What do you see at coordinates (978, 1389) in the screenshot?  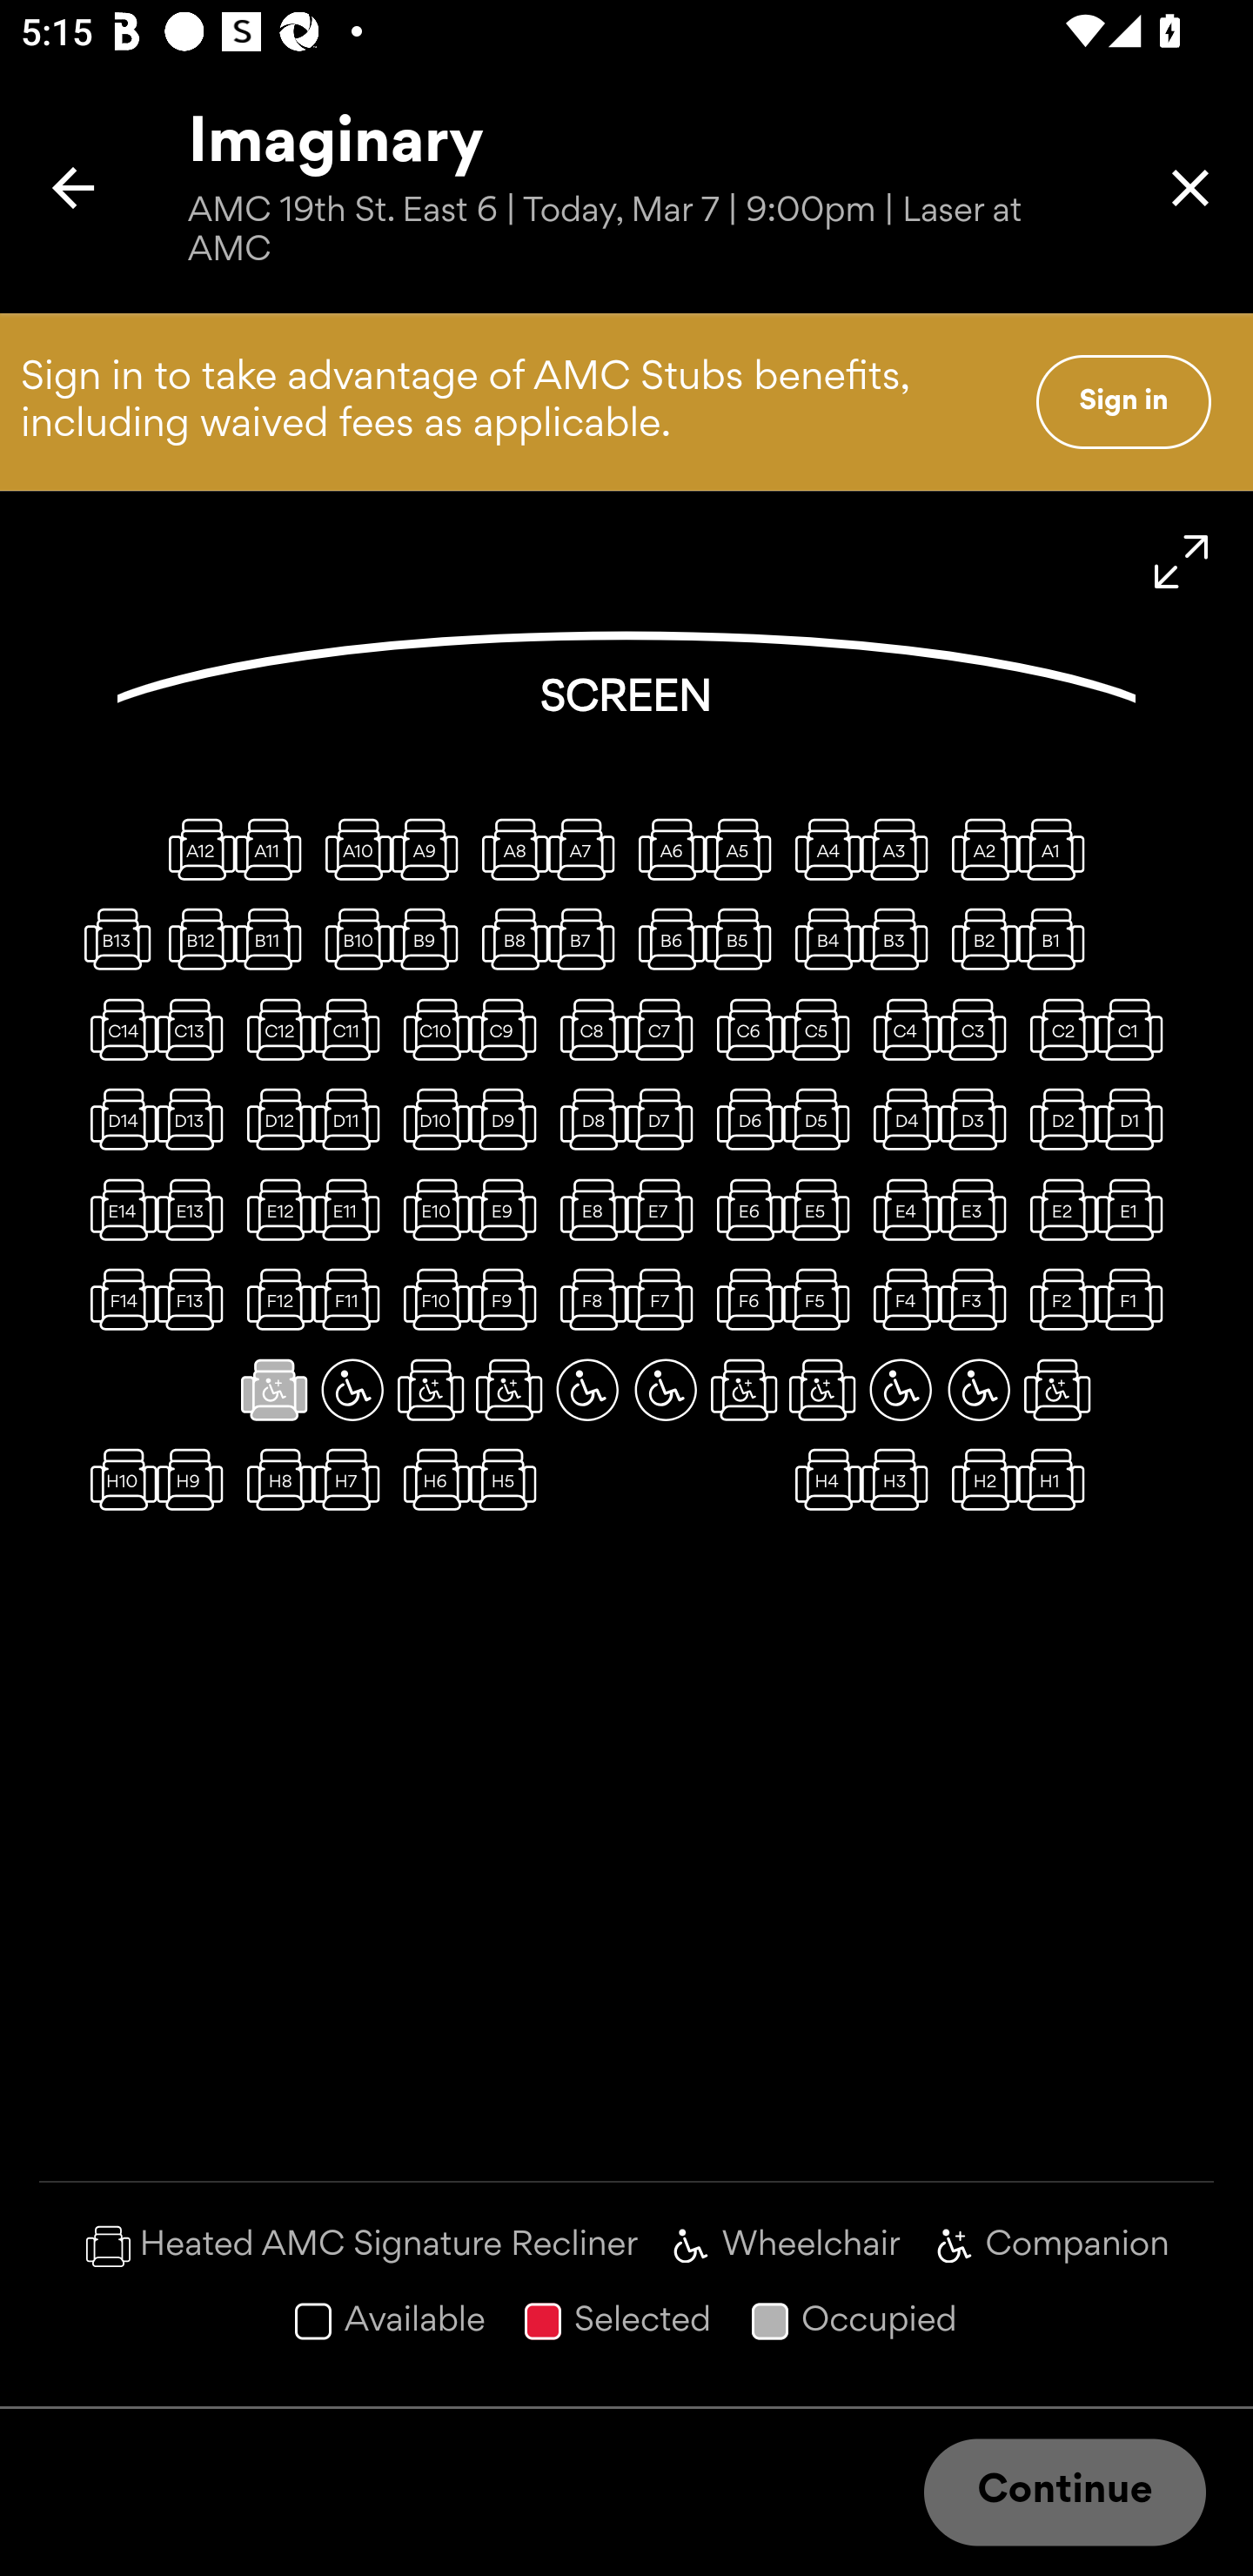 I see `G2, Wheelchair space, available` at bounding box center [978, 1389].